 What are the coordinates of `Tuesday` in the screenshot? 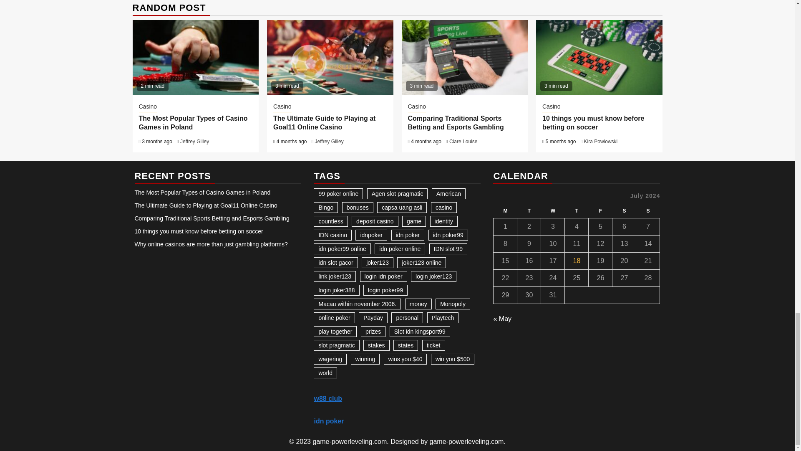 It's located at (529, 211).